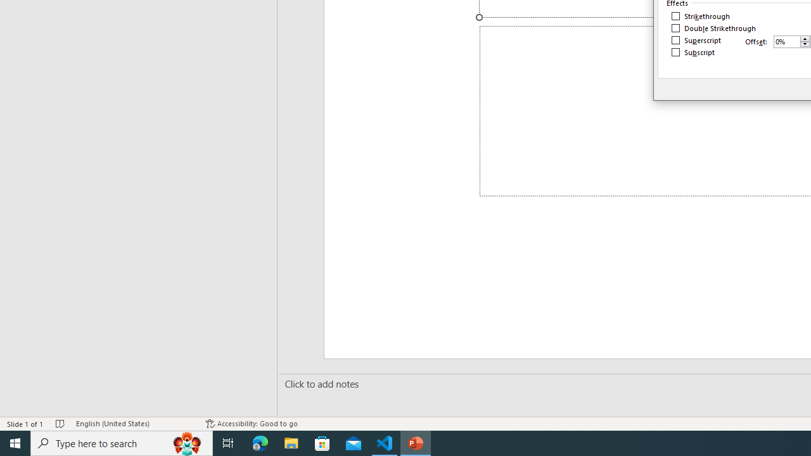 This screenshot has height=456, width=811. Describe the element at coordinates (693, 52) in the screenshot. I see `Subscript` at that location.